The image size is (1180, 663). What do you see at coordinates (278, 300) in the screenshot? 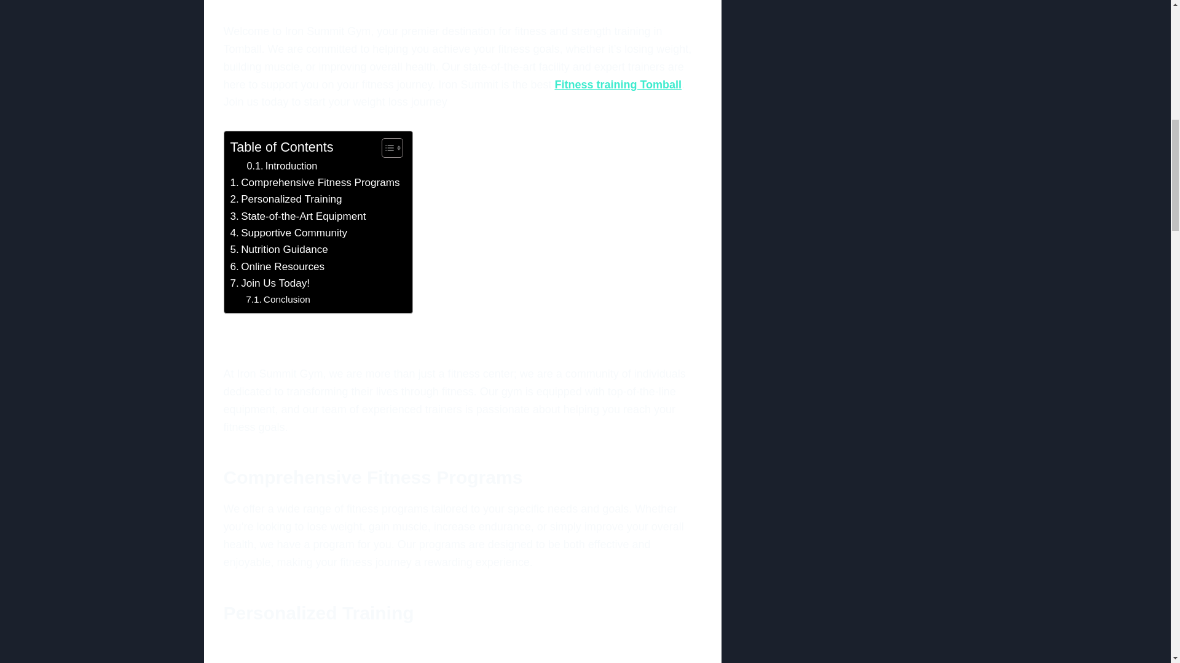
I see `Conclusion` at bounding box center [278, 300].